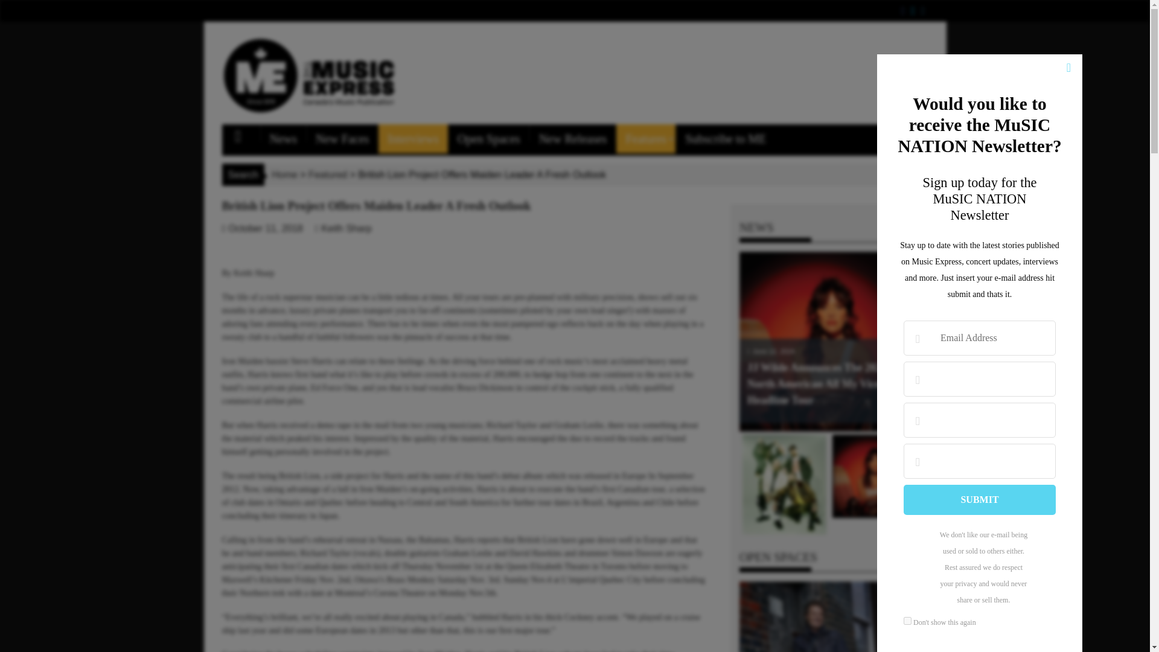  I want to click on Subscribe to ME, so click(726, 139).